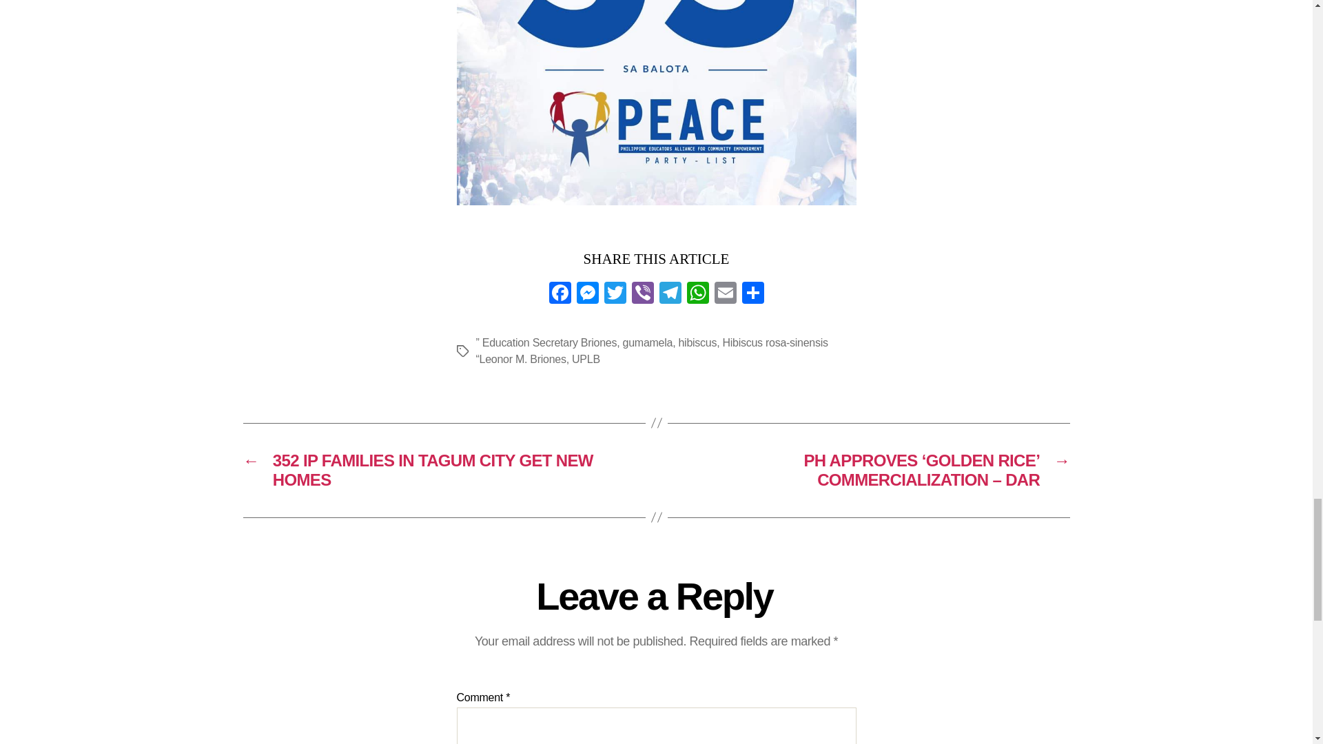  I want to click on Messenger, so click(586, 295).